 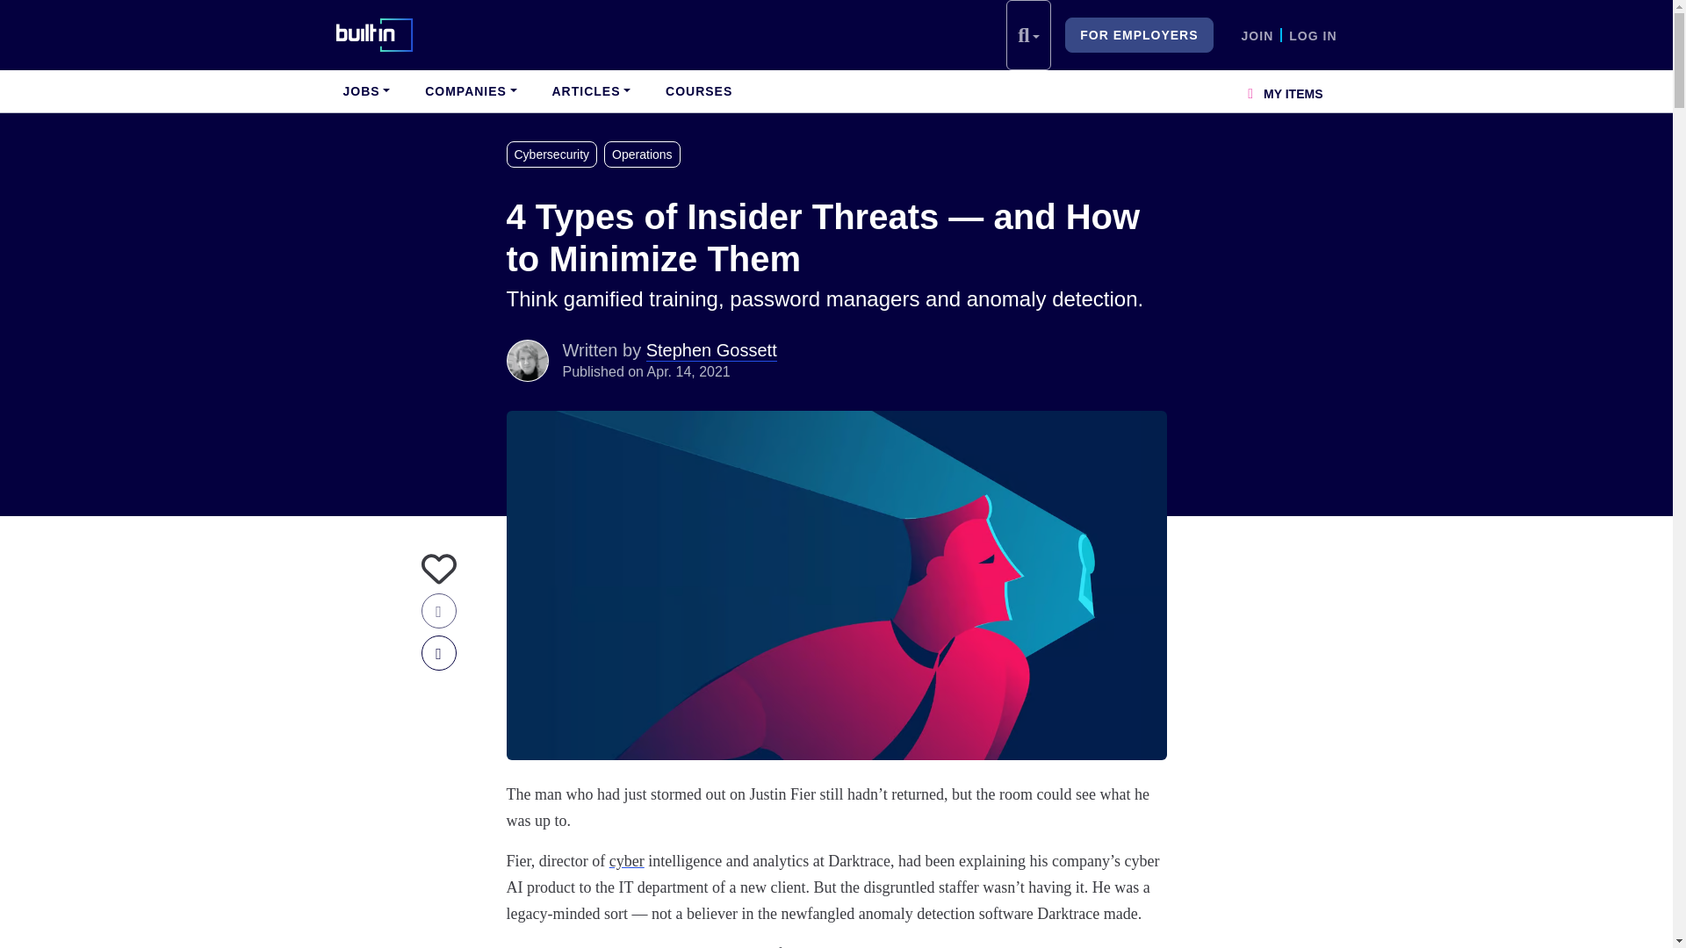 What do you see at coordinates (1138, 35) in the screenshot?
I see `FOR EMPLOYERS` at bounding box center [1138, 35].